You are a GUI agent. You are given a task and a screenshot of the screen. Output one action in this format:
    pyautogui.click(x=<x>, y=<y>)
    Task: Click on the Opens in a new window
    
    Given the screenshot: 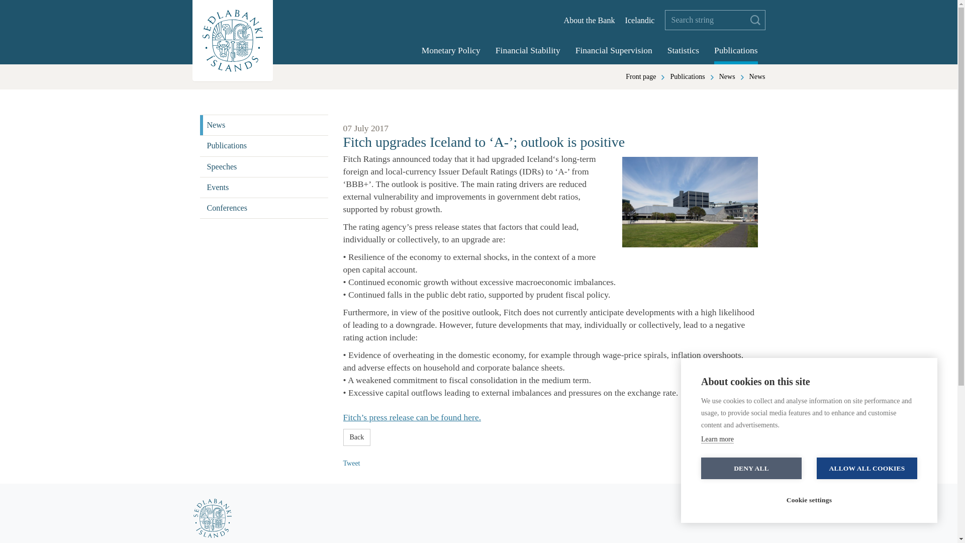 What is the action you would take?
    pyautogui.click(x=411, y=417)
    